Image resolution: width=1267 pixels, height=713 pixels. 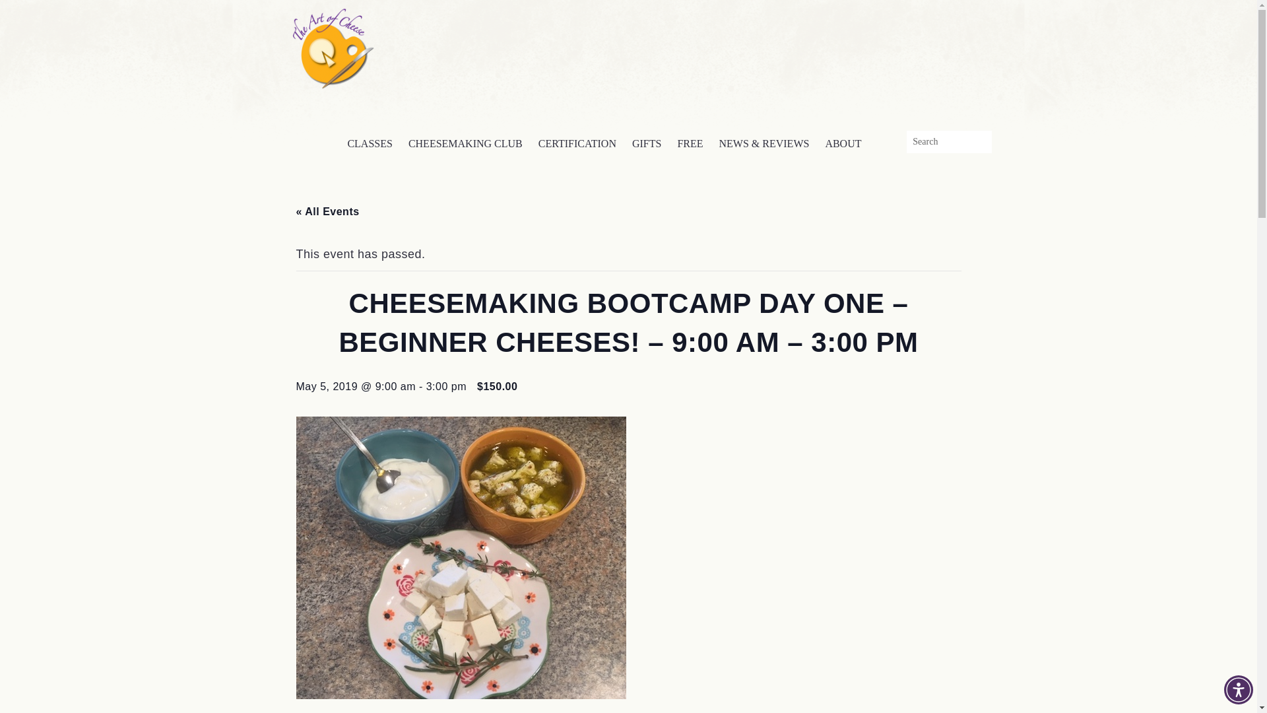 What do you see at coordinates (331, 46) in the screenshot?
I see `THE ART OF CHEESE` at bounding box center [331, 46].